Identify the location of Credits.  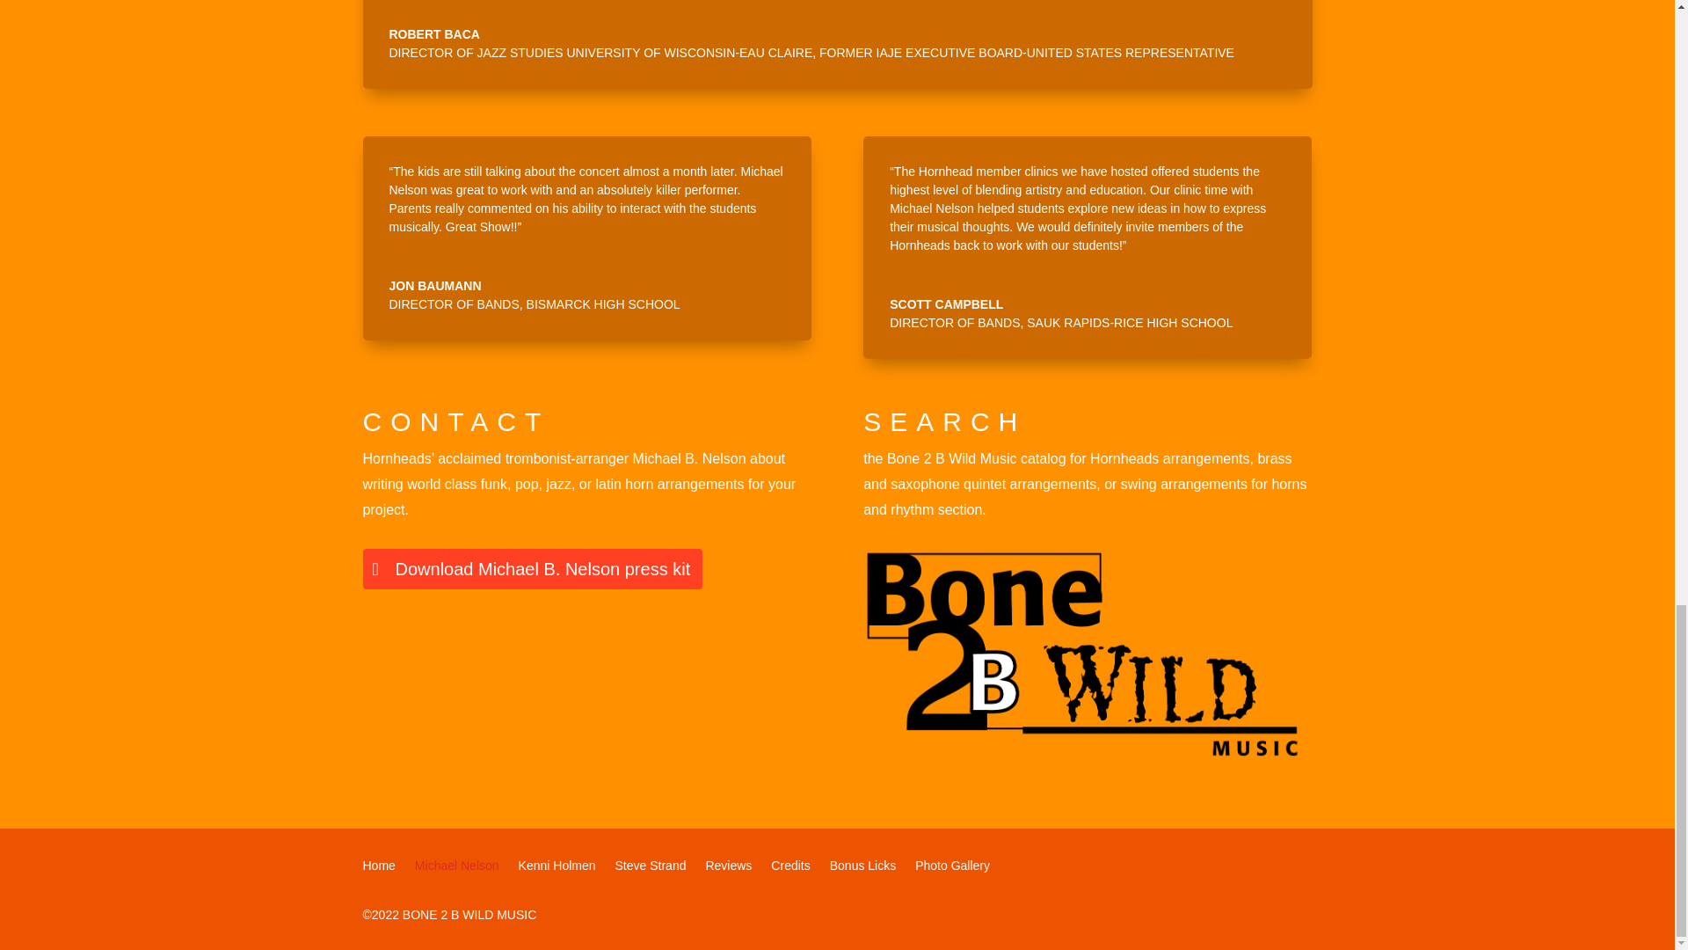
(790, 869).